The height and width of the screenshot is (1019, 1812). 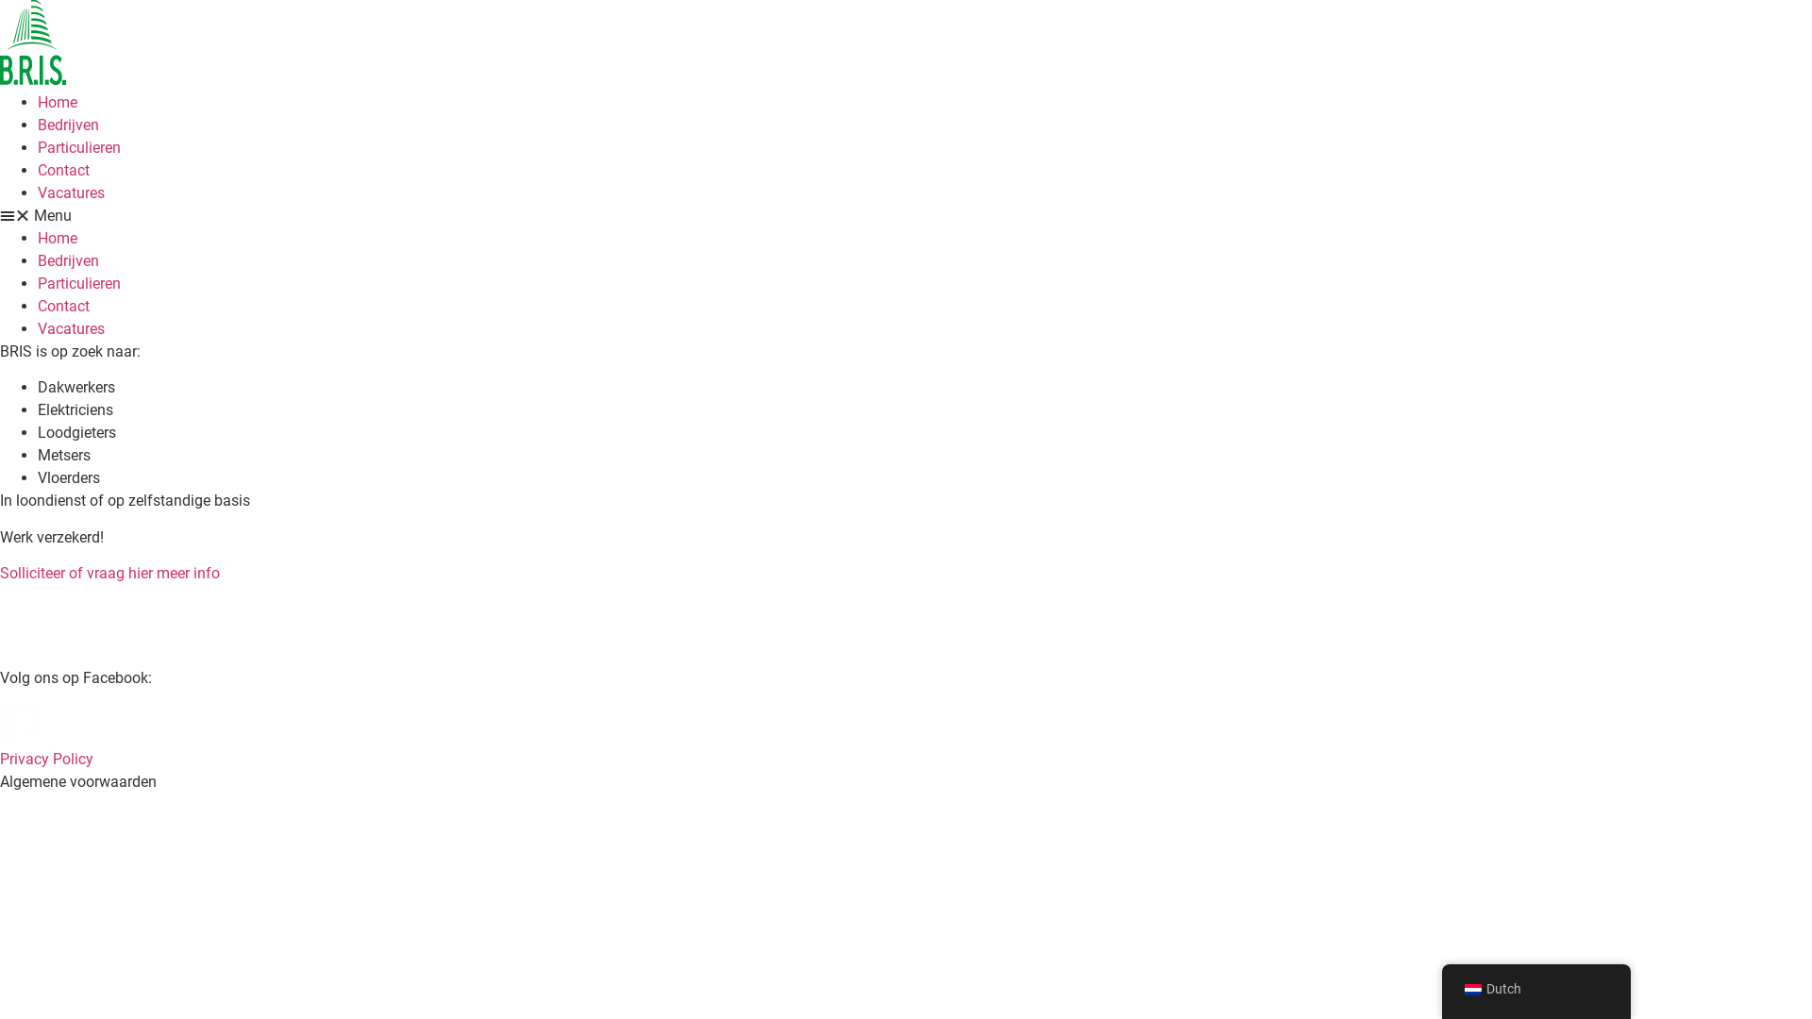 I want to click on Bedrijven, so click(x=68, y=260).